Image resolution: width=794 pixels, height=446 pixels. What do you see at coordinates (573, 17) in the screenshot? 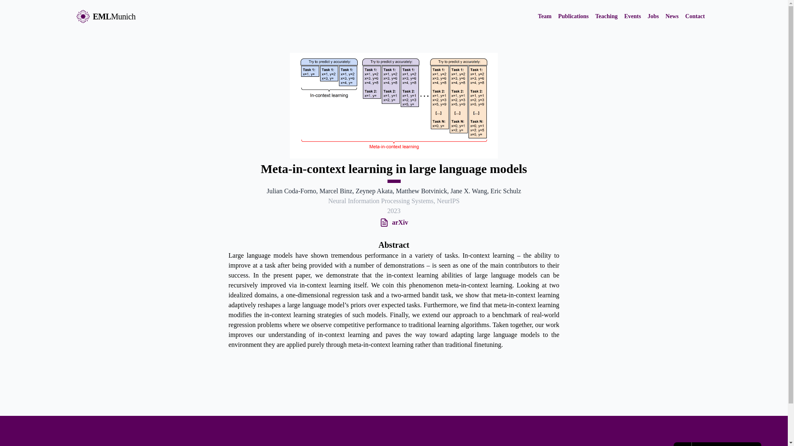
I see `Publications` at bounding box center [573, 17].